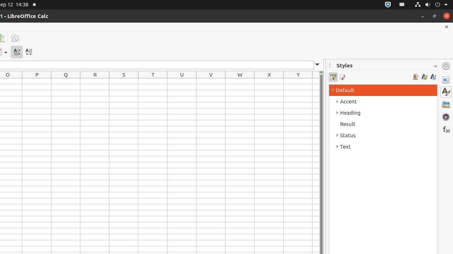 The image size is (453, 254). What do you see at coordinates (317, 65) in the screenshot?
I see `Expand Formula Bar` at bounding box center [317, 65].